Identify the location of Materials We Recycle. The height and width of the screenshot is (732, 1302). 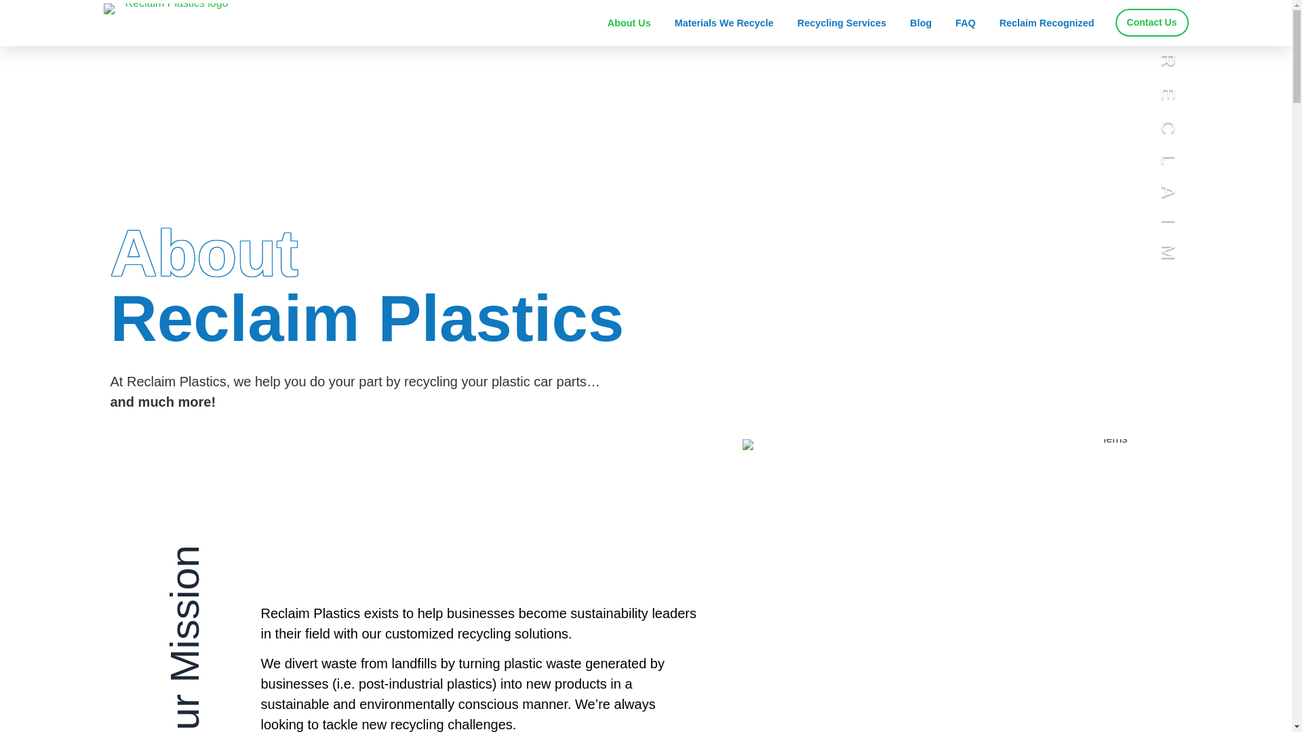
(724, 23).